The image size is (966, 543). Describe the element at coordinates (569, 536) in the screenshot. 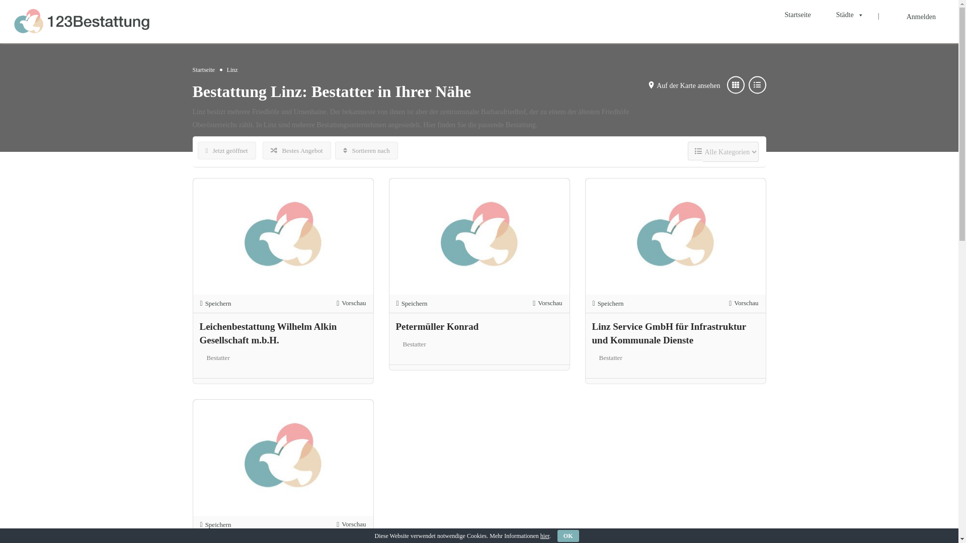

I see `OK` at that location.